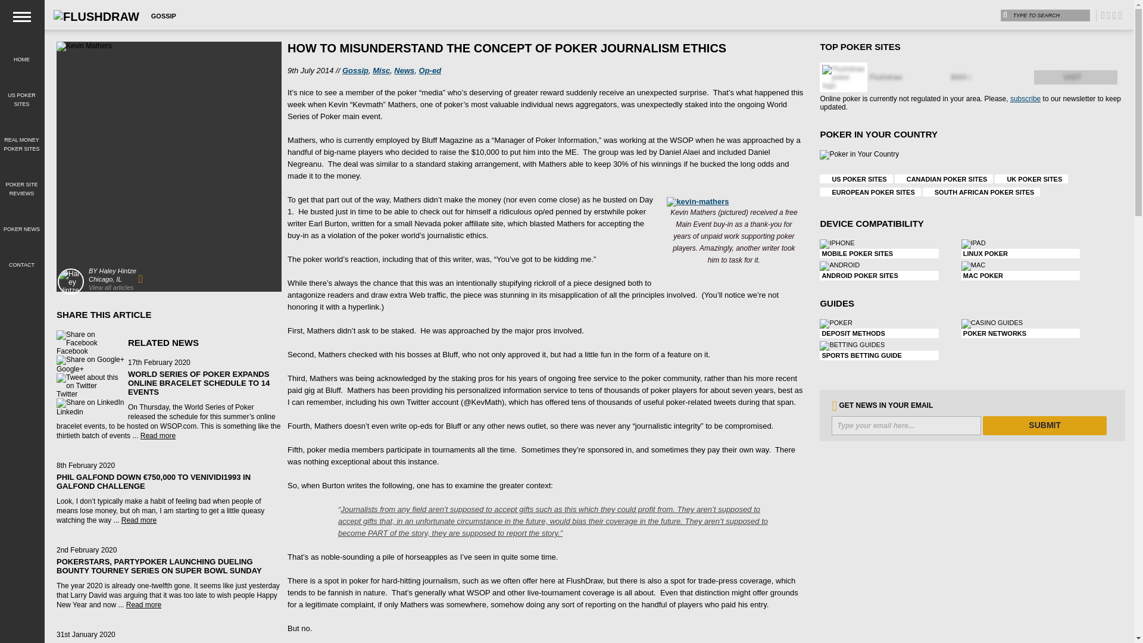  I want to click on View all articles, so click(111, 288).